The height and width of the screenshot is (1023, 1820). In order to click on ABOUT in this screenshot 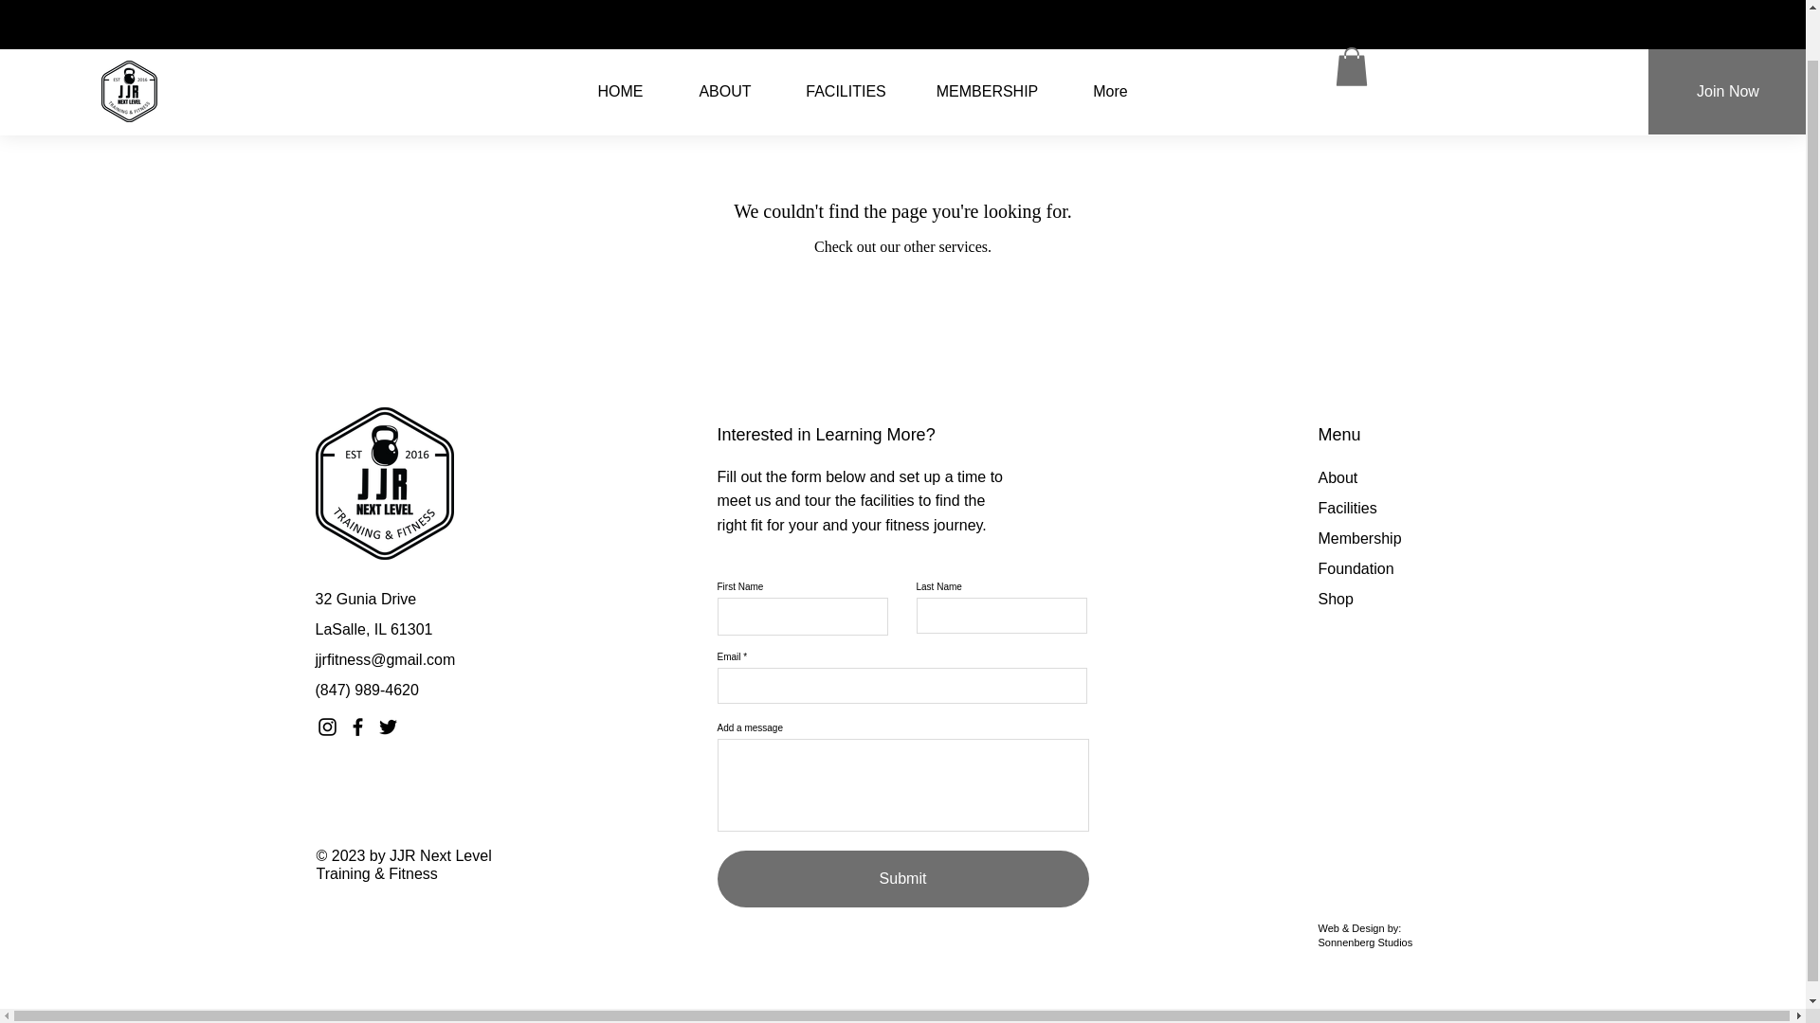, I will do `click(726, 41)`.